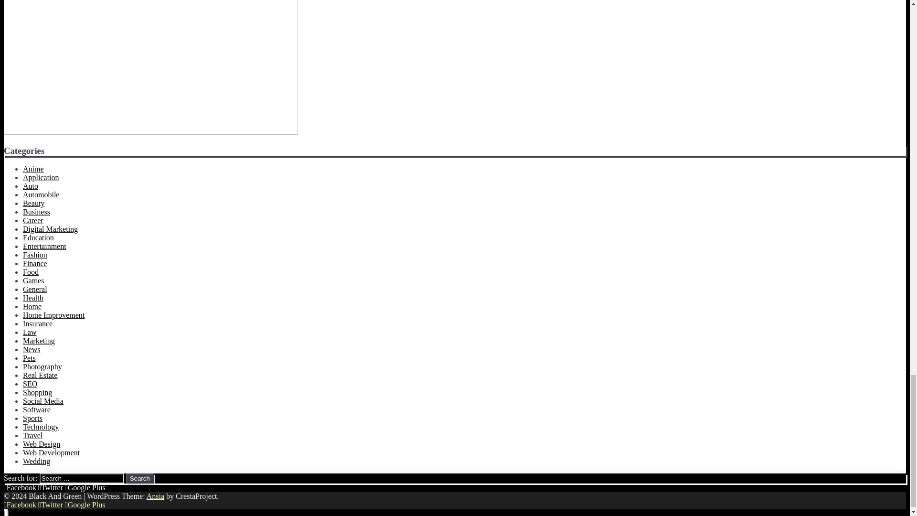 The image size is (917, 516). Describe the element at coordinates (20, 505) in the screenshot. I see `Facebook` at that location.